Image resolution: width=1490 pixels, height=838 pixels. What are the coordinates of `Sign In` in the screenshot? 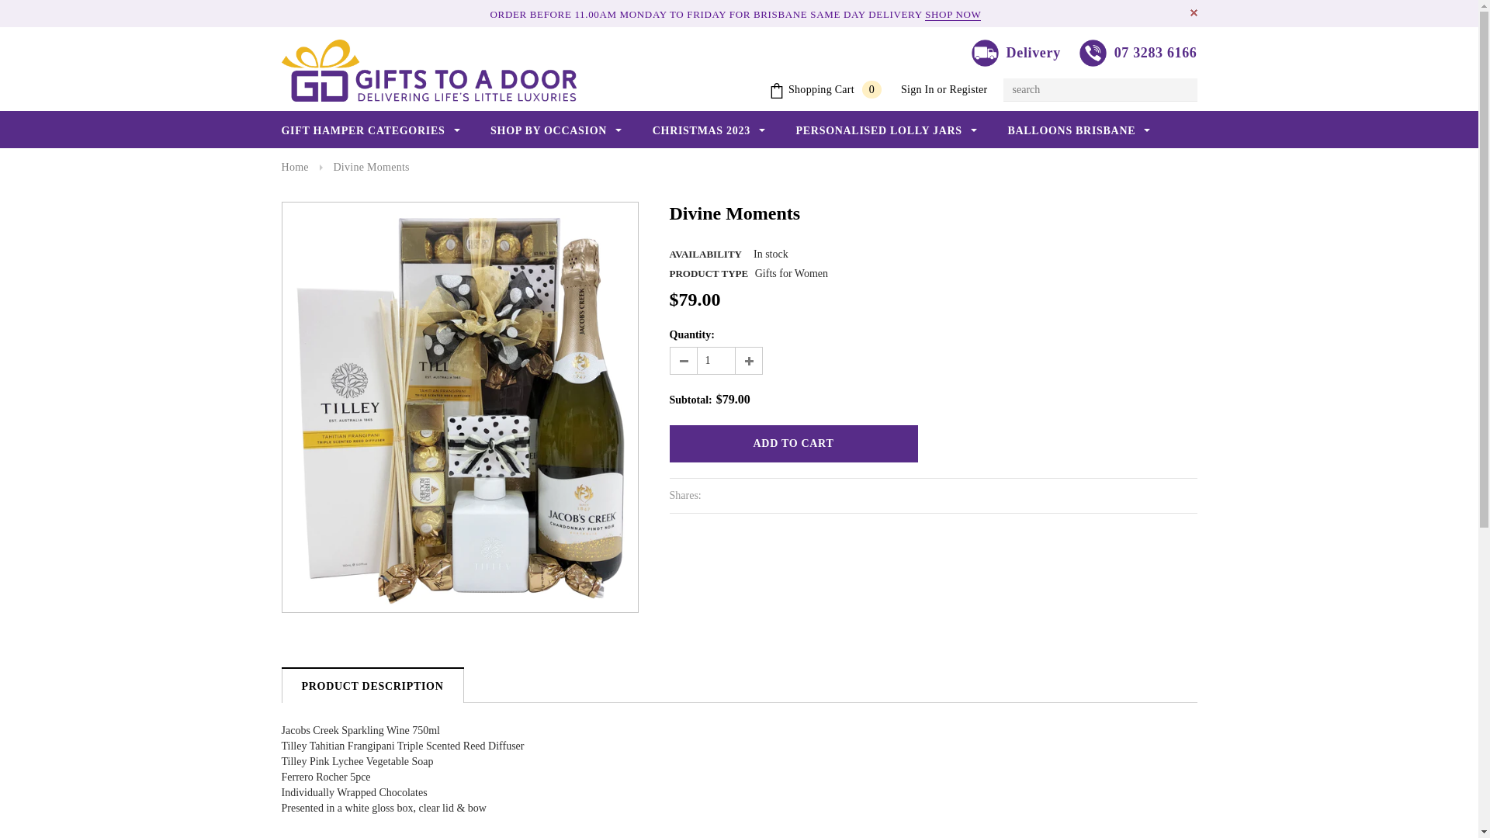 It's located at (917, 90).